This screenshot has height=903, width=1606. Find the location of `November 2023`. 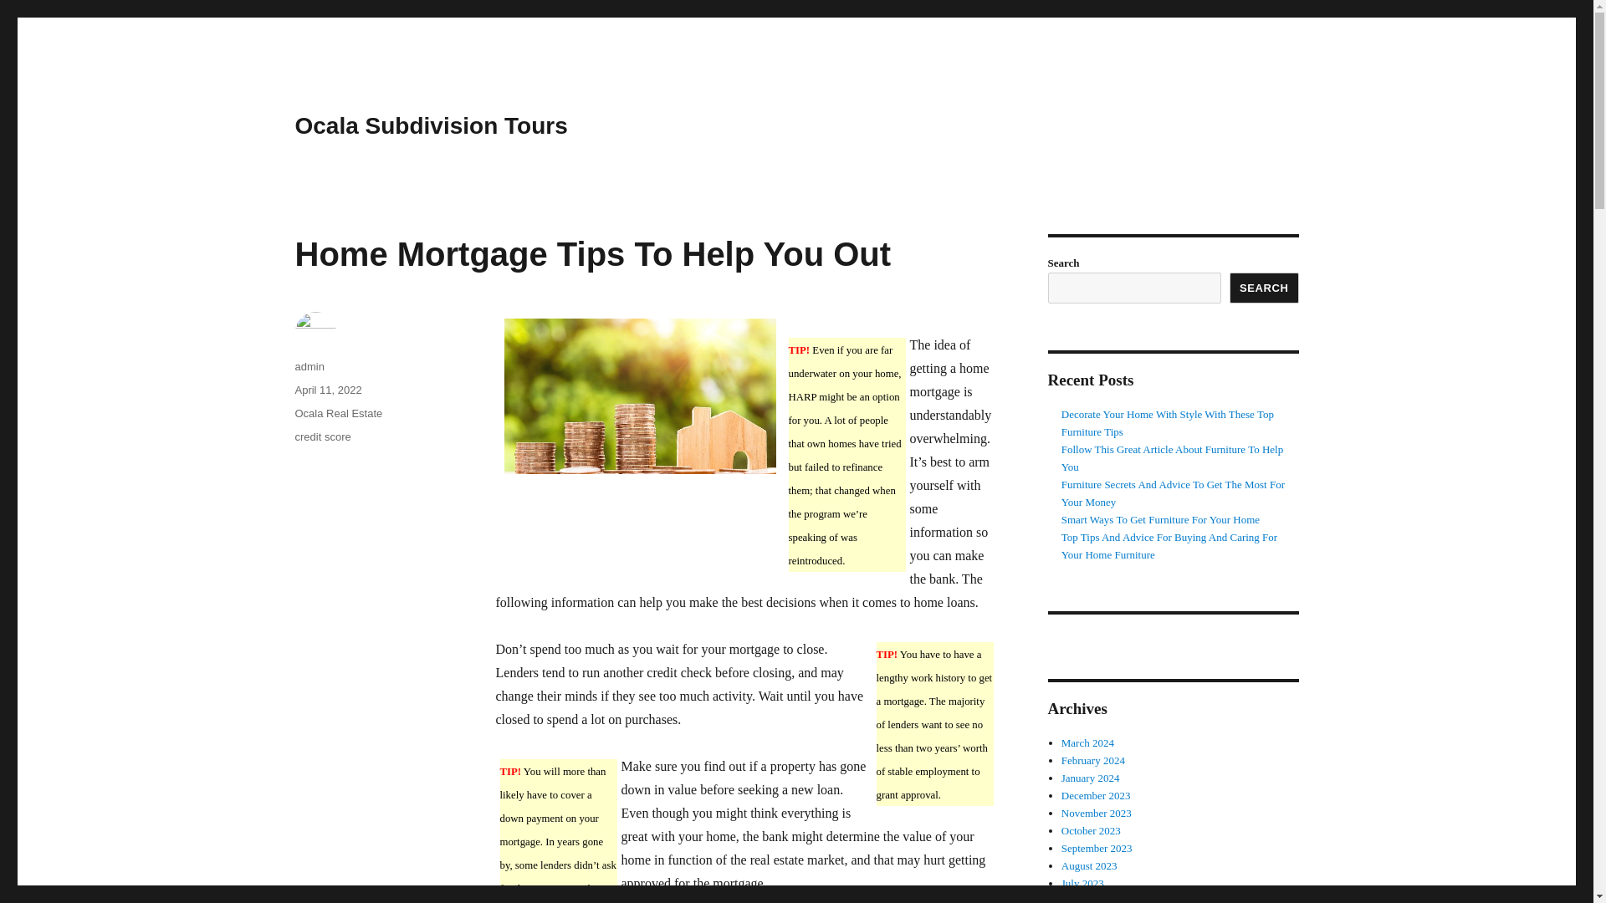

November 2023 is located at coordinates (1097, 813).